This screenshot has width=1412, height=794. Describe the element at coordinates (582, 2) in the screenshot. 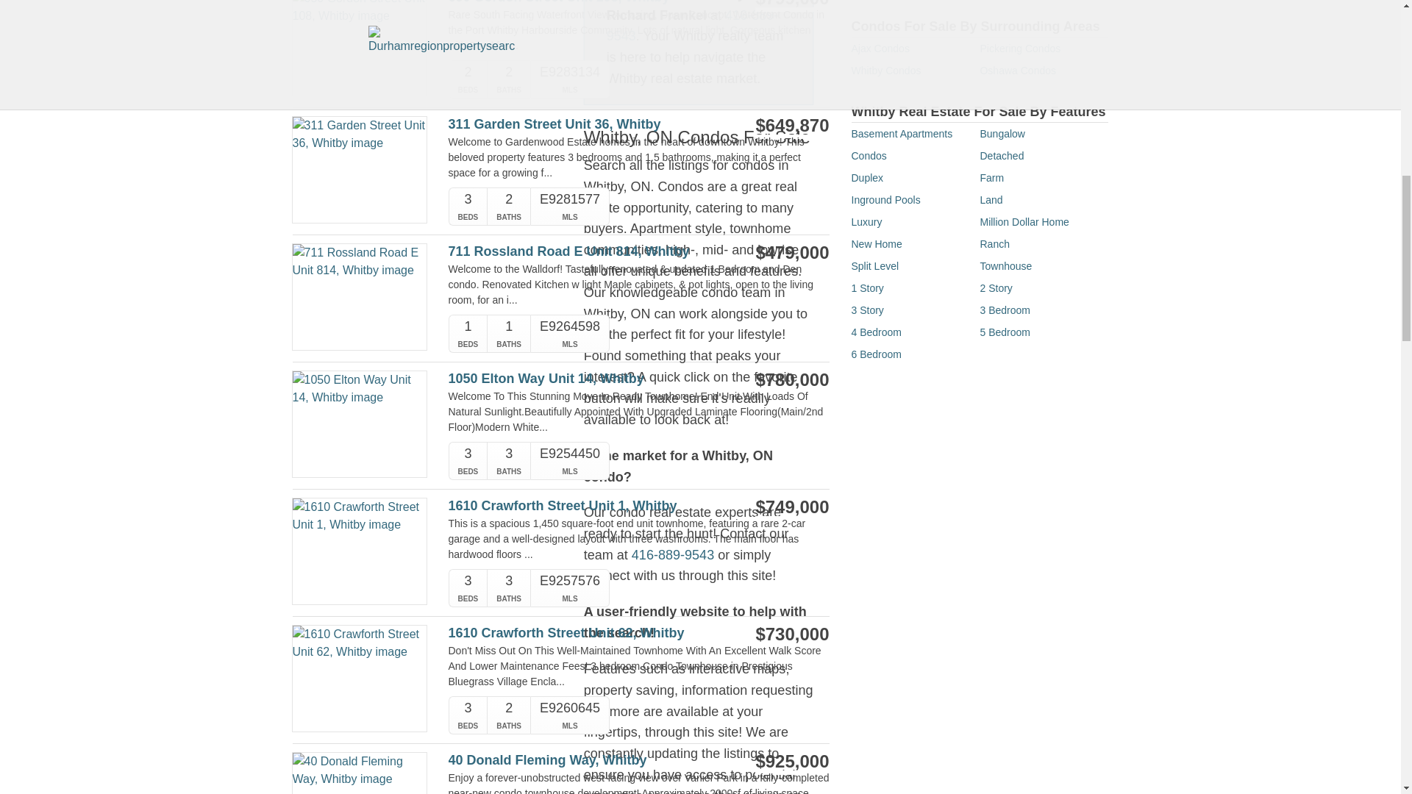

I see `650 Gordon Street Unit 108, Whitby` at that location.